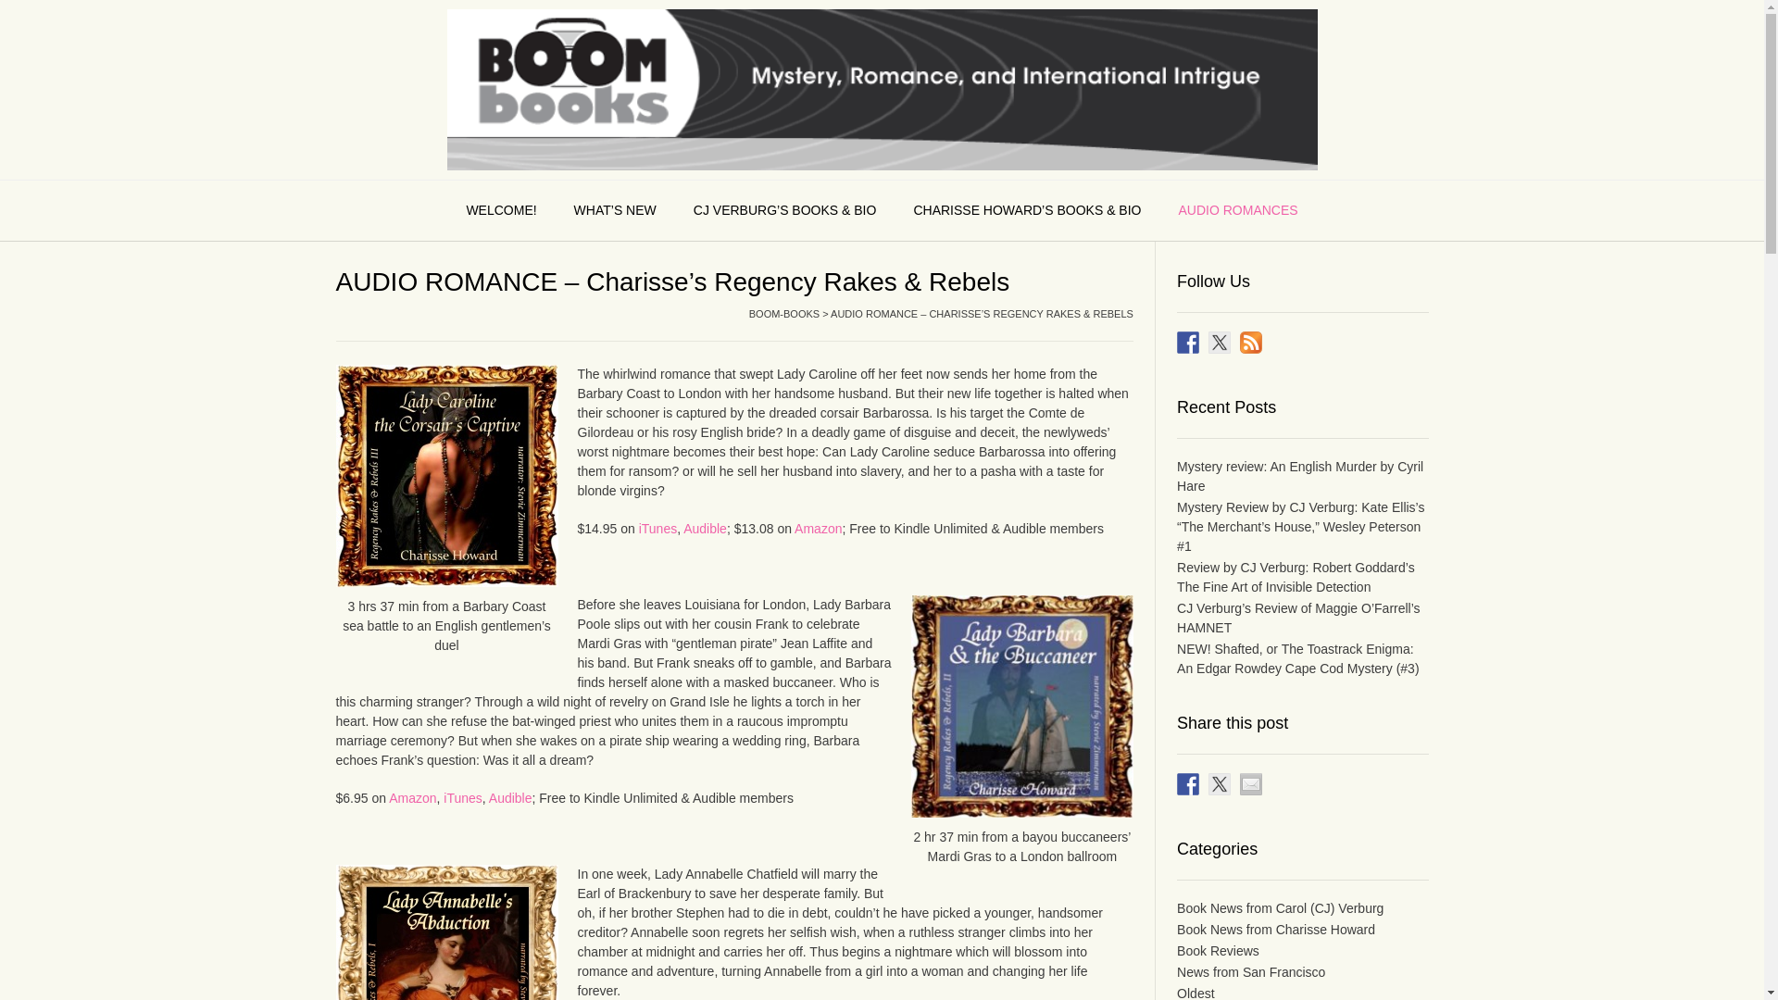  What do you see at coordinates (412, 798) in the screenshot?
I see `Amazon` at bounding box center [412, 798].